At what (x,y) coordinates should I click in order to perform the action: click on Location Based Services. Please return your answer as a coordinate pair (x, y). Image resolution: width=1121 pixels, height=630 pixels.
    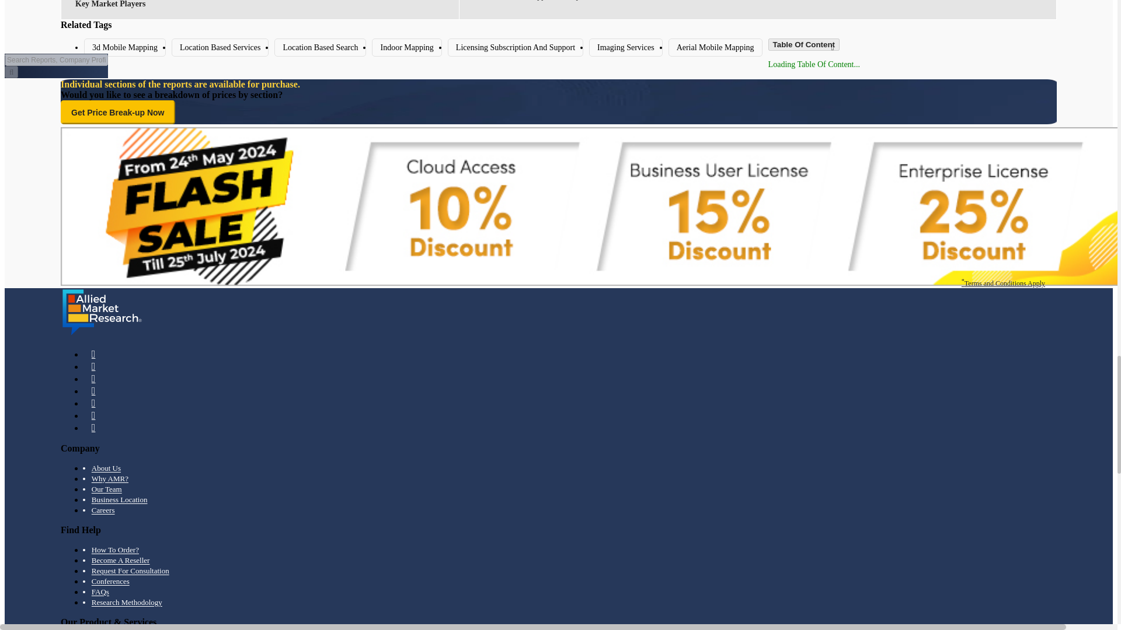
    Looking at the image, I should click on (220, 47).